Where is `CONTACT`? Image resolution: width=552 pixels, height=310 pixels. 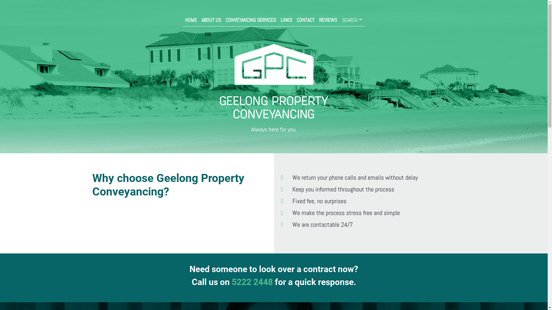
CONTACT is located at coordinates (306, 20).